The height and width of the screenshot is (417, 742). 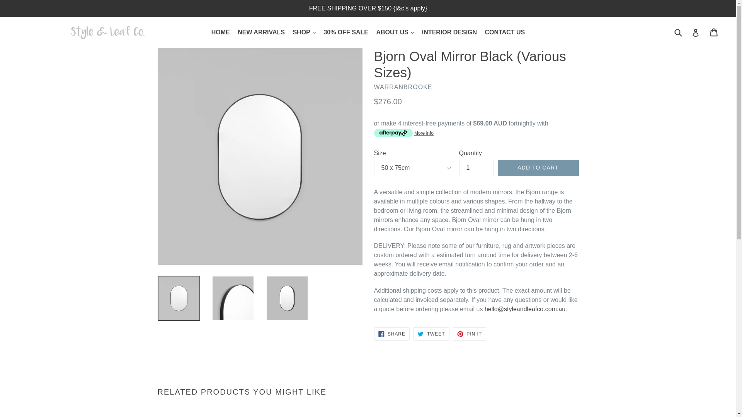 What do you see at coordinates (431, 334) in the screenshot?
I see `Tweet on Twitter` at bounding box center [431, 334].